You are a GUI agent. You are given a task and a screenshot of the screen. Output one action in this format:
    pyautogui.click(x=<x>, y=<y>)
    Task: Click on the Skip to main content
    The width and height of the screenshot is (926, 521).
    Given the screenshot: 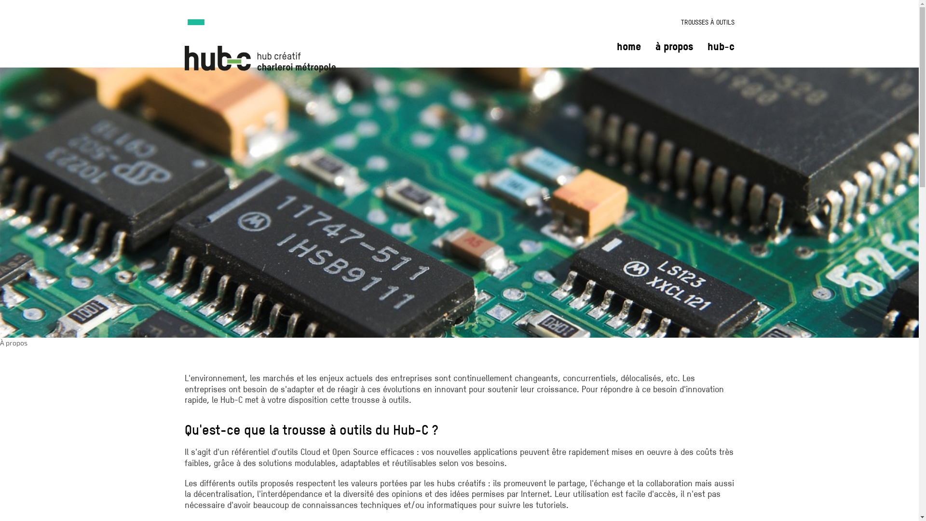 What is the action you would take?
    pyautogui.click(x=0, y=0)
    